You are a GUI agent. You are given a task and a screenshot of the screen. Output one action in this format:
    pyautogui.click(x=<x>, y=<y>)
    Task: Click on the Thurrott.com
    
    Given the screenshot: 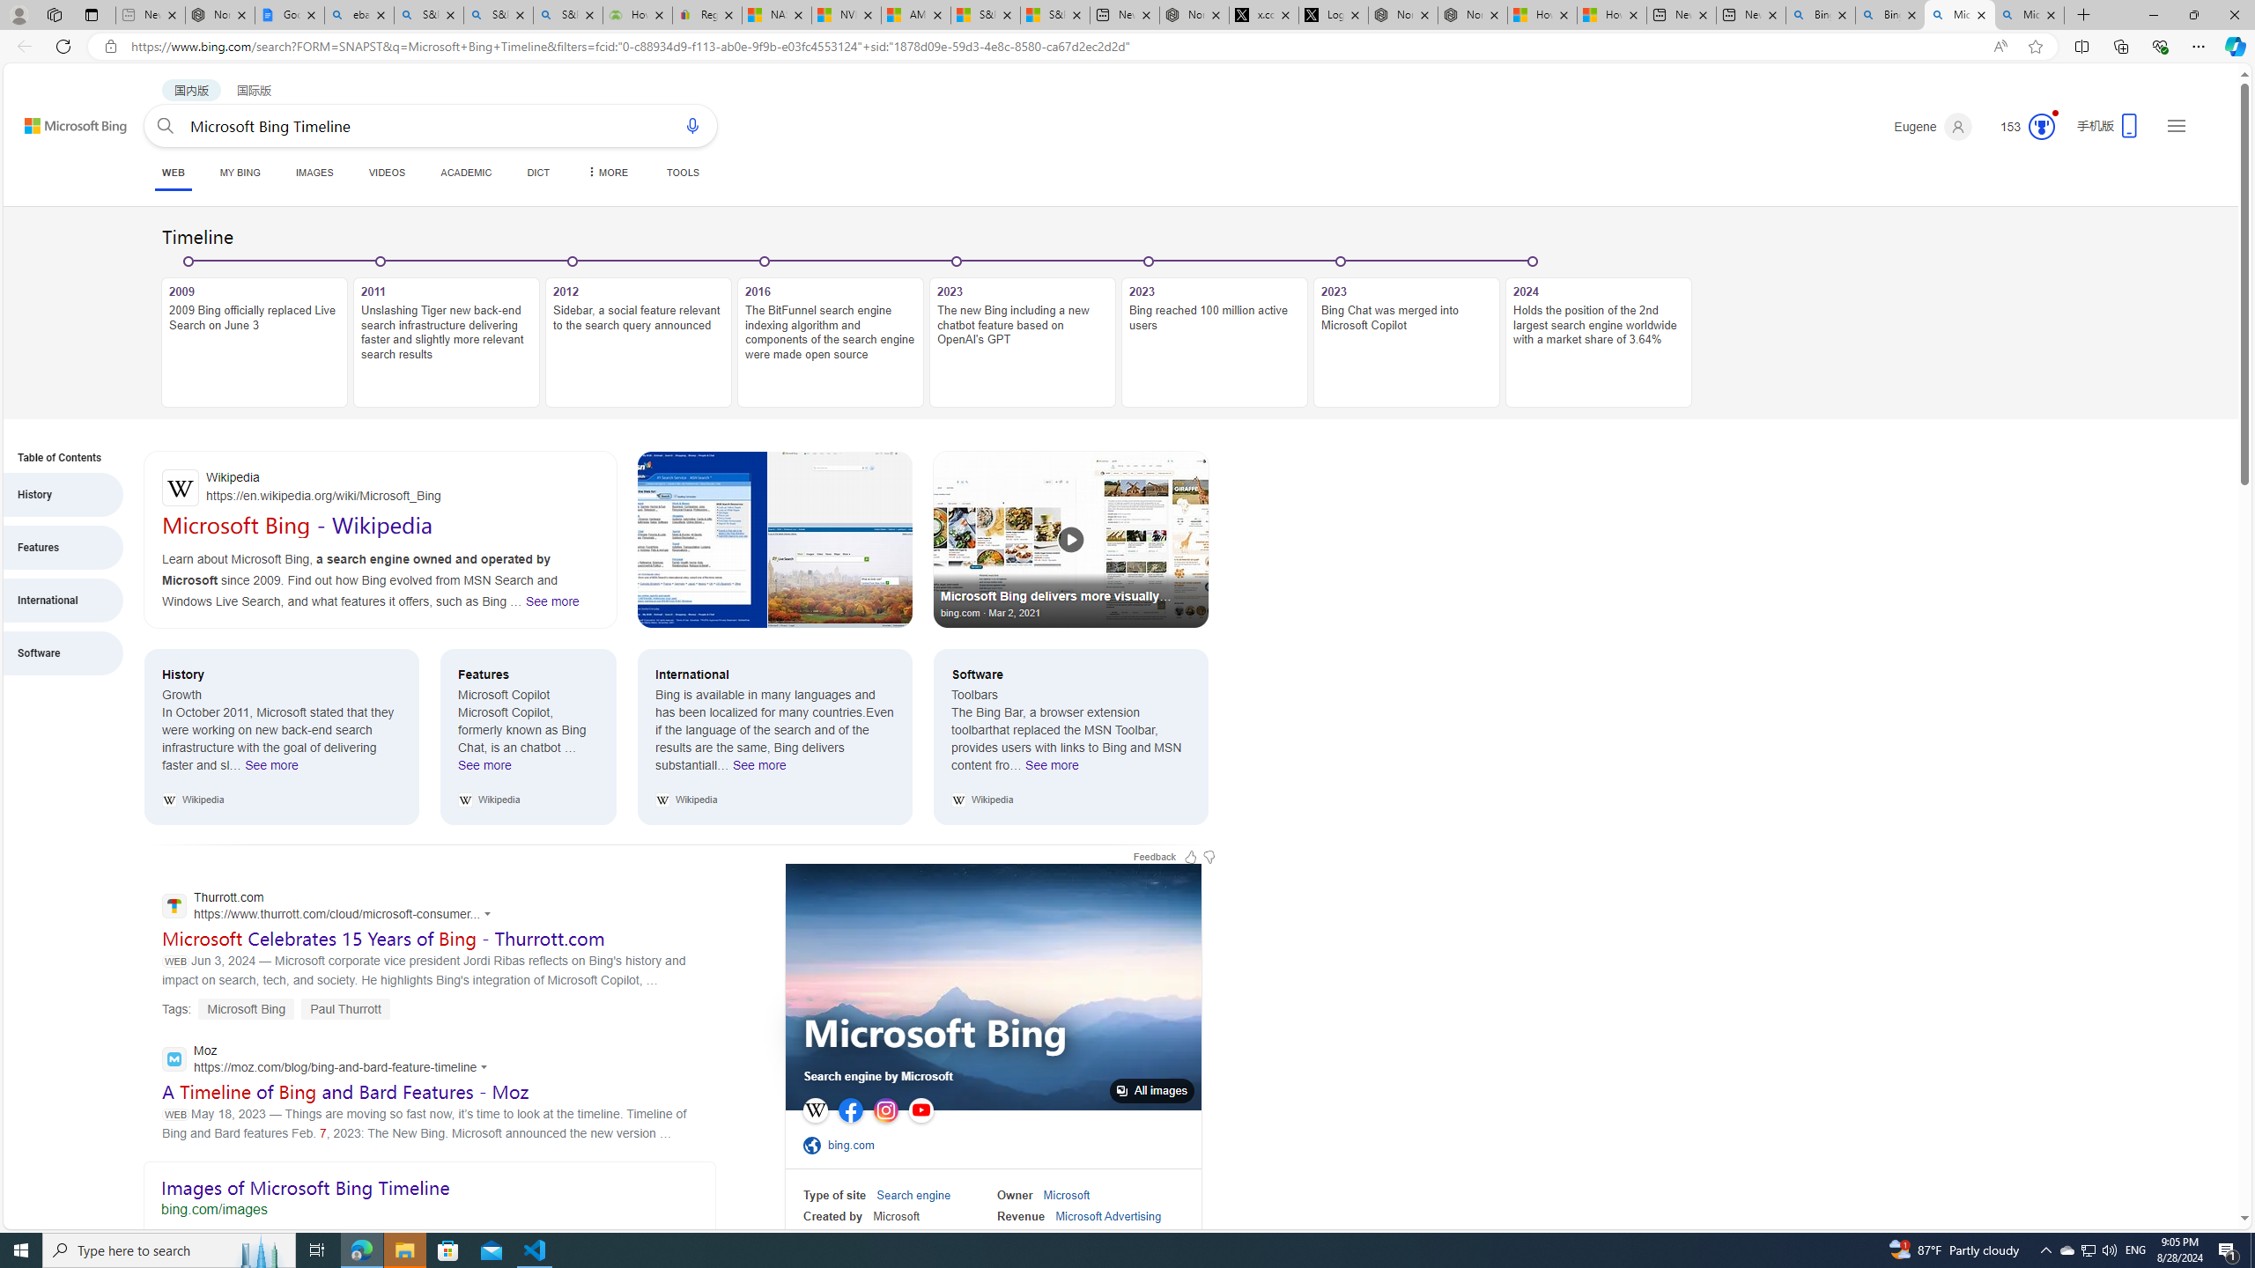 What is the action you would take?
    pyautogui.click(x=331, y=907)
    